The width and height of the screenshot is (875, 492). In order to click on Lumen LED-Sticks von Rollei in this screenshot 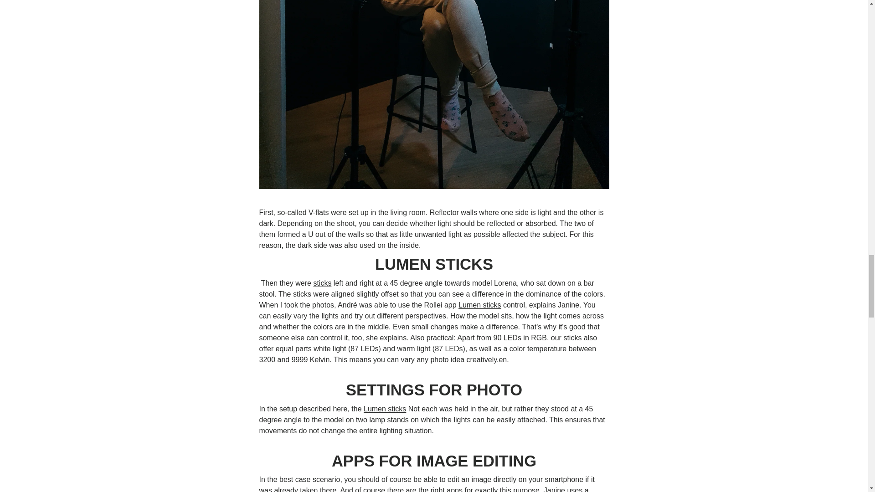, I will do `click(479, 305)`.